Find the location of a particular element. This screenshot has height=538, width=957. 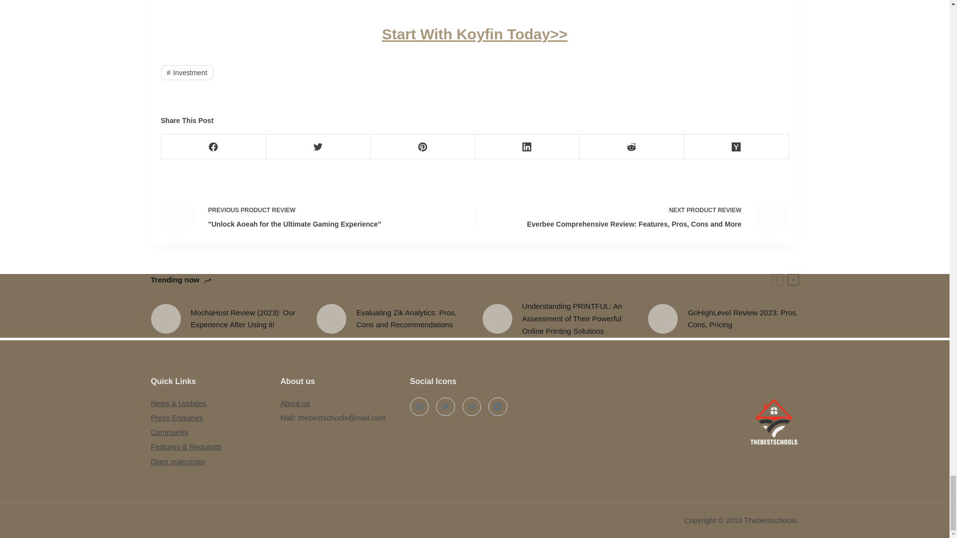

Press Enquiries is located at coordinates (176, 417).